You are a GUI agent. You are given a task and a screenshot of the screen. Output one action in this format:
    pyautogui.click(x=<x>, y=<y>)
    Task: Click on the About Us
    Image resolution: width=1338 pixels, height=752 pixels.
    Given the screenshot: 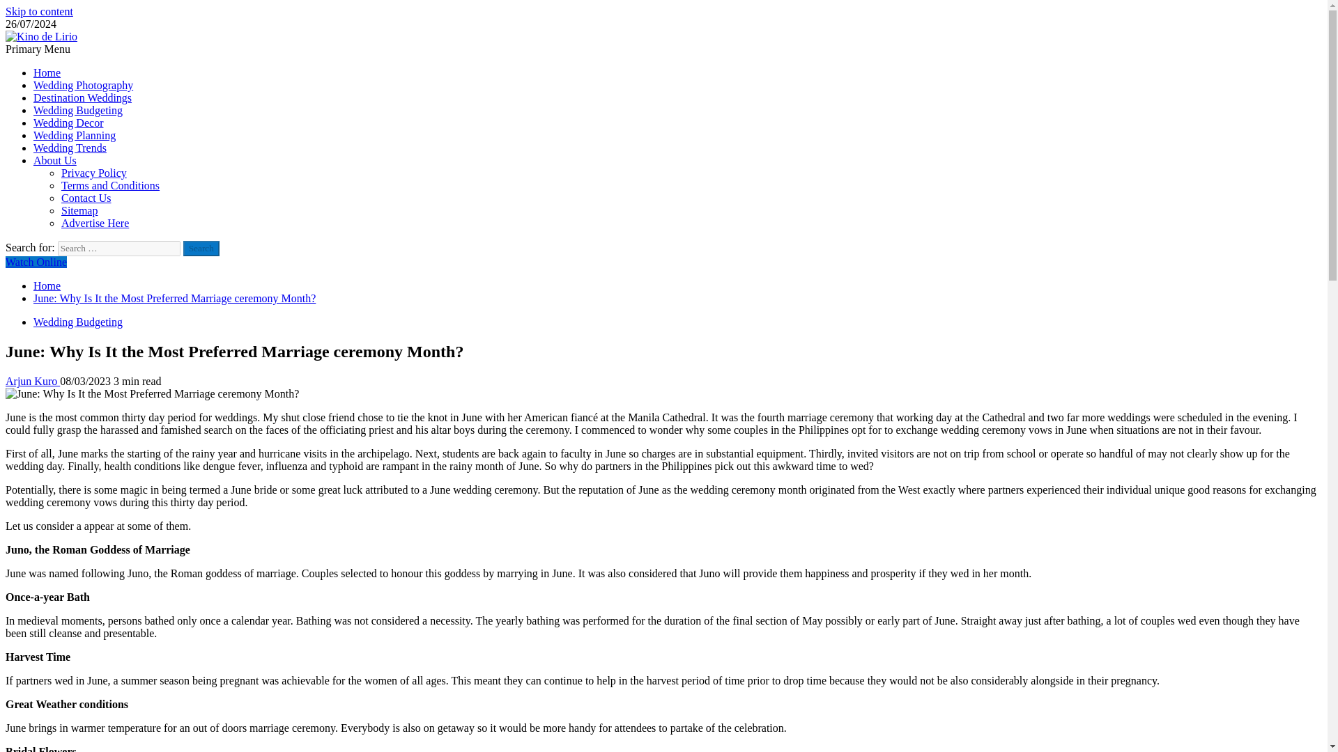 What is the action you would take?
    pyautogui.click(x=54, y=160)
    